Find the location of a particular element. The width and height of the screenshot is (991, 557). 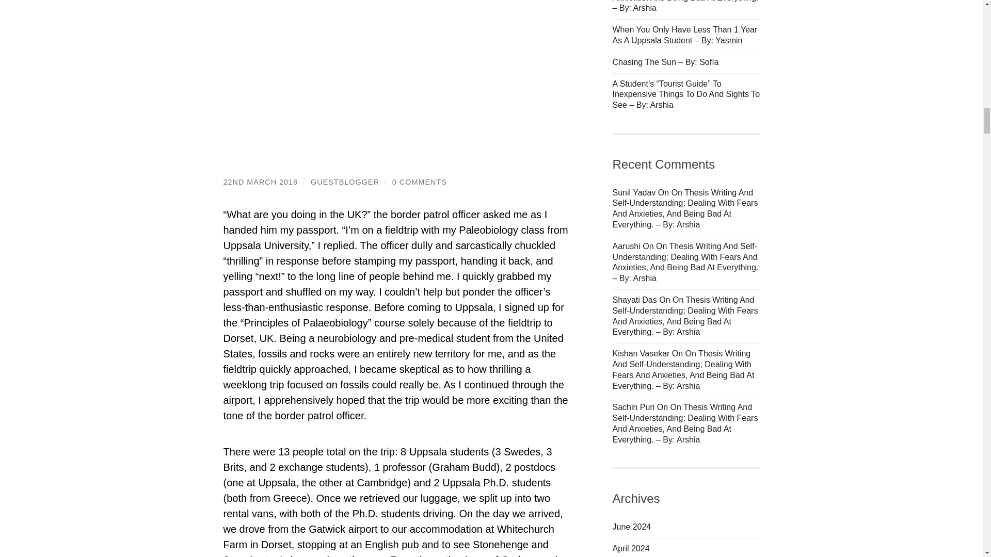

22ND MARCH 2018 is located at coordinates (260, 182).